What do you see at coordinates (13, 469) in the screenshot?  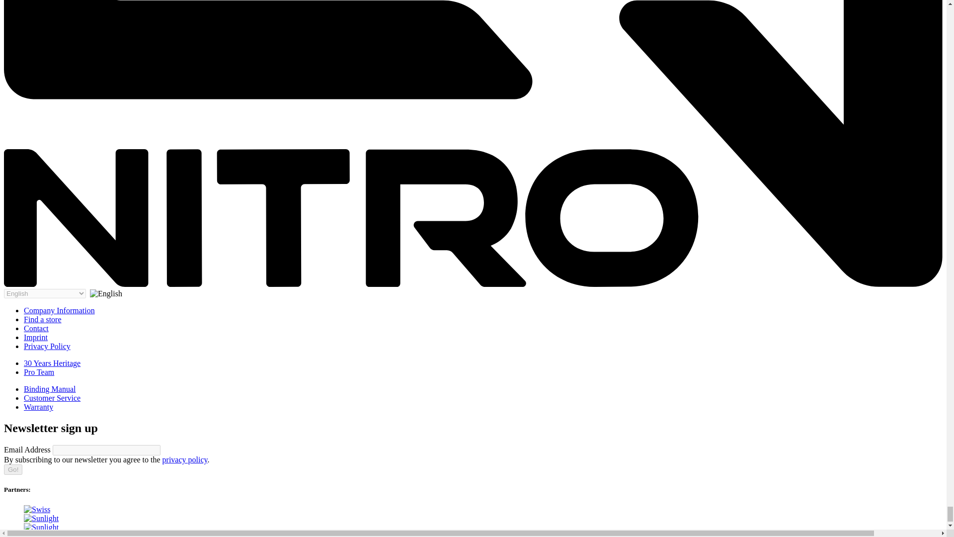 I see `Go!` at bounding box center [13, 469].